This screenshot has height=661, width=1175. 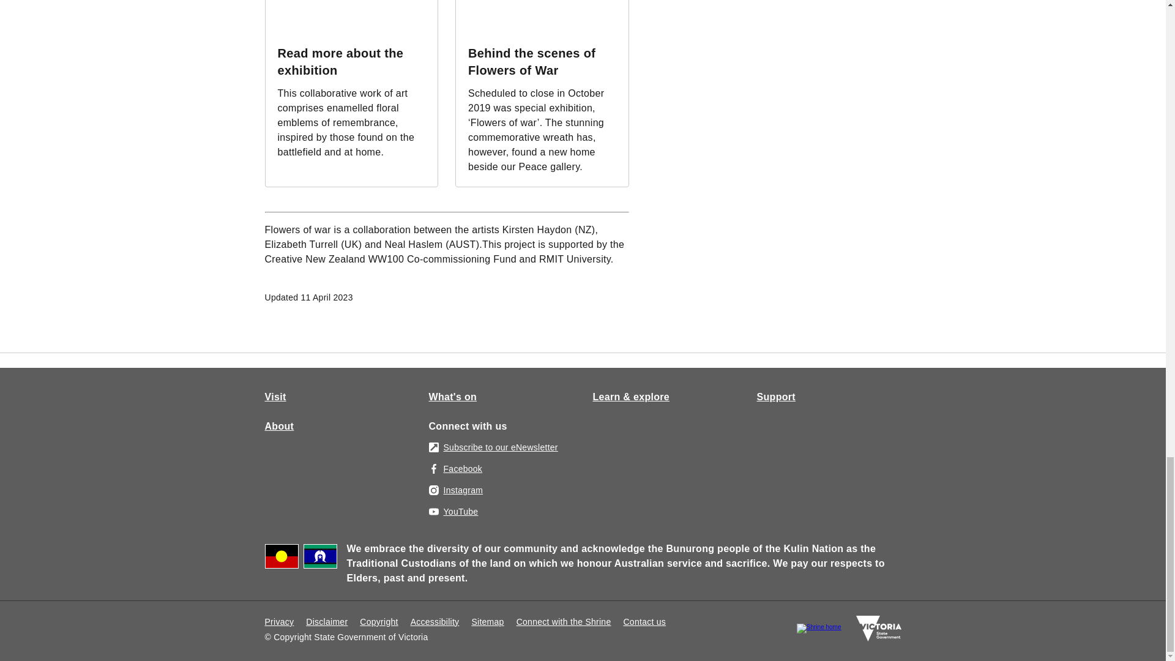 What do you see at coordinates (378, 621) in the screenshot?
I see `Copyright` at bounding box center [378, 621].